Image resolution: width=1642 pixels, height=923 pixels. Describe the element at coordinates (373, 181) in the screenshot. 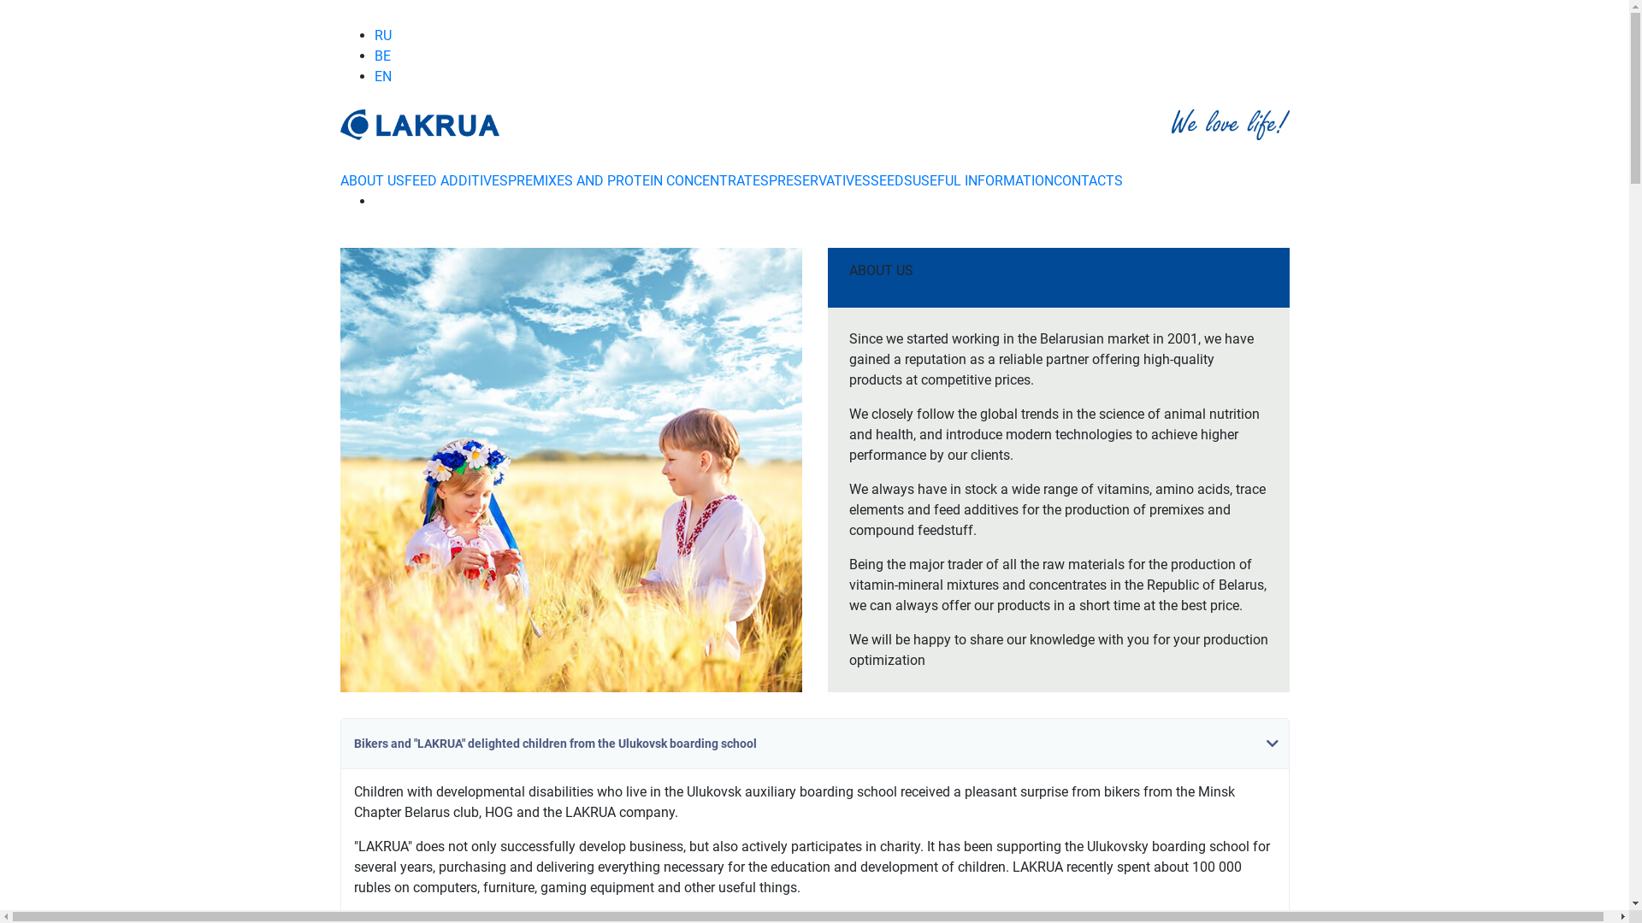

I see `ABOUT US` at that location.